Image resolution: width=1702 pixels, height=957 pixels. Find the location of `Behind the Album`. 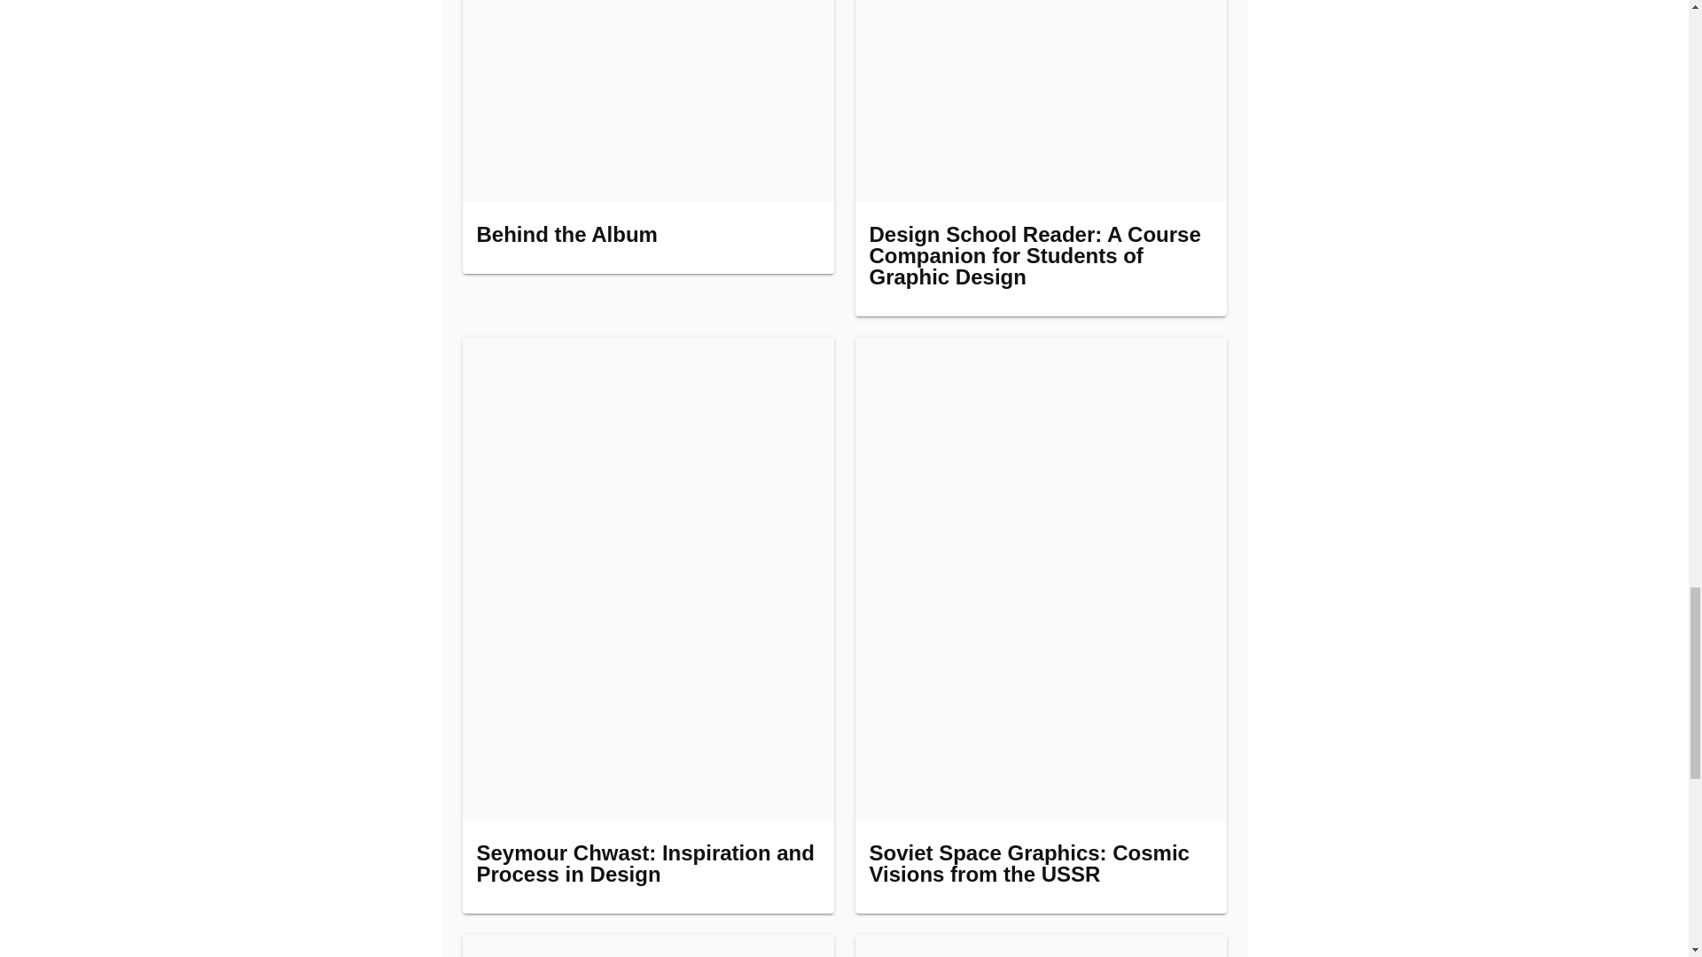

Behind the Album is located at coordinates (648, 136).